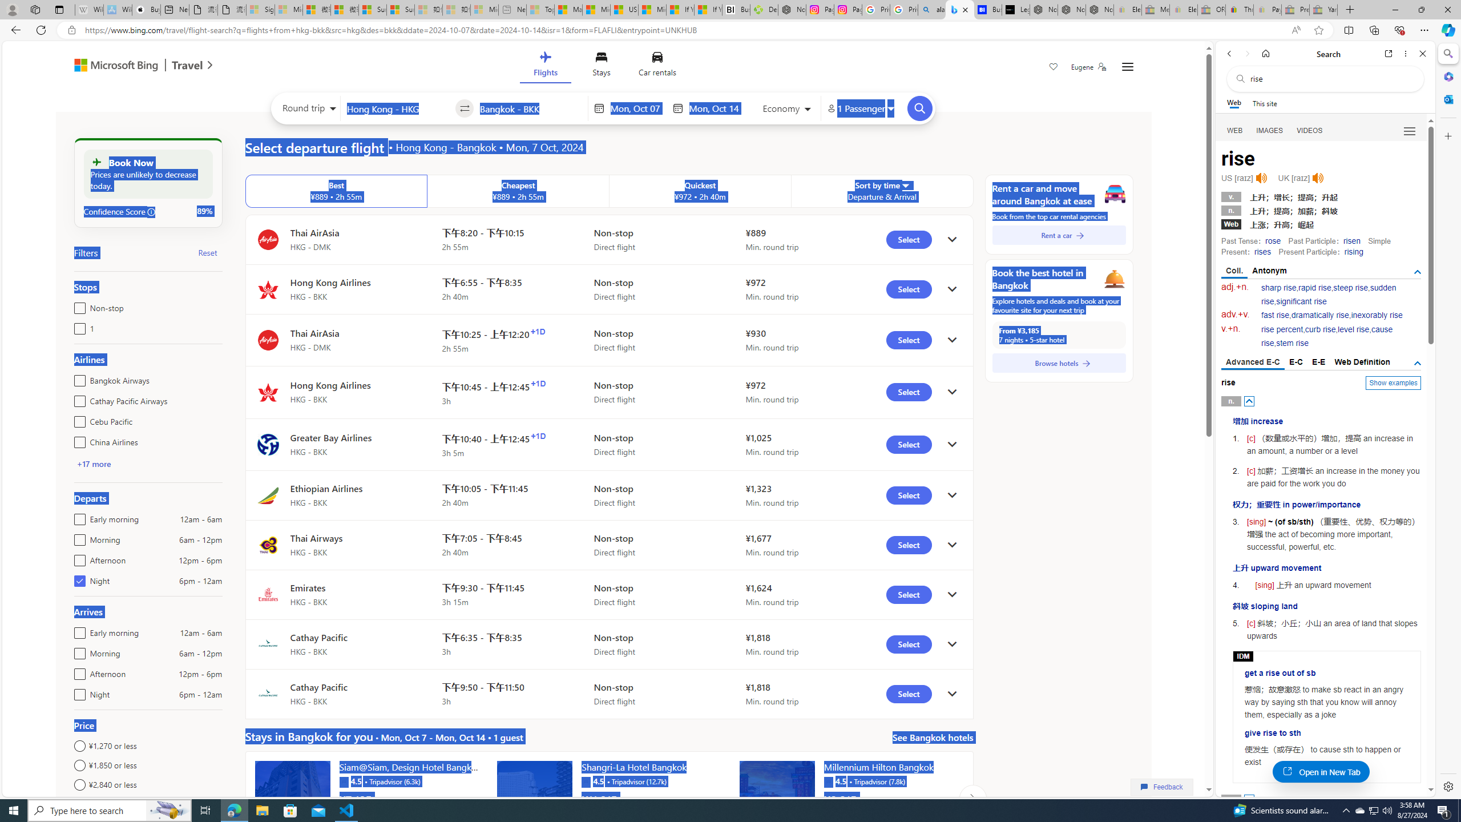 The width and height of the screenshot is (1461, 822). What do you see at coordinates (540, 10) in the screenshot?
I see `Top Stories - MSN - Sleeping` at bounding box center [540, 10].